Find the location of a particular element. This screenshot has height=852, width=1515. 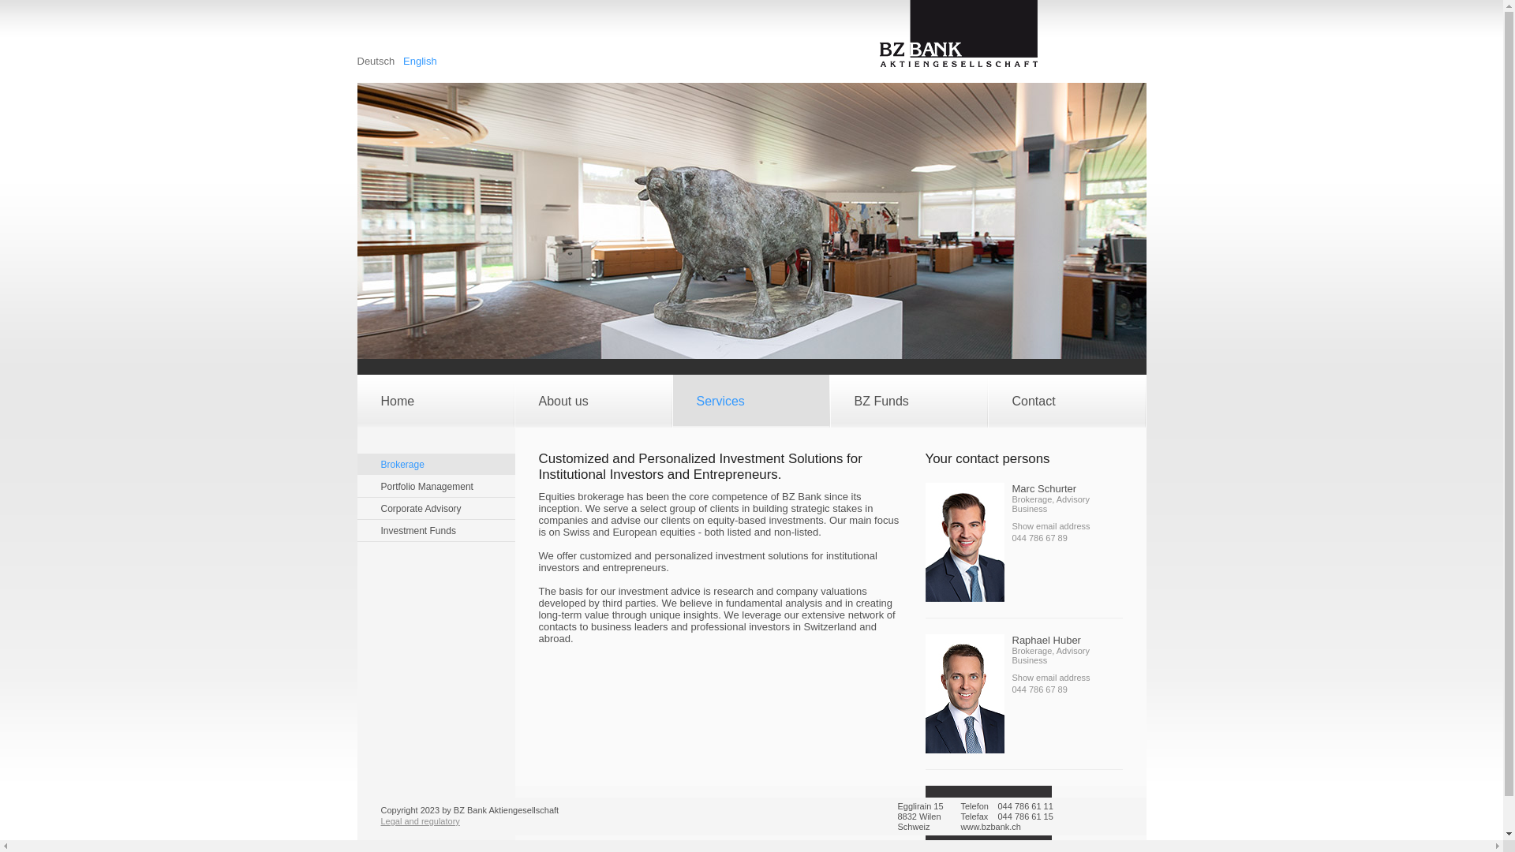

BZ Funds is located at coordinates (908, 401).